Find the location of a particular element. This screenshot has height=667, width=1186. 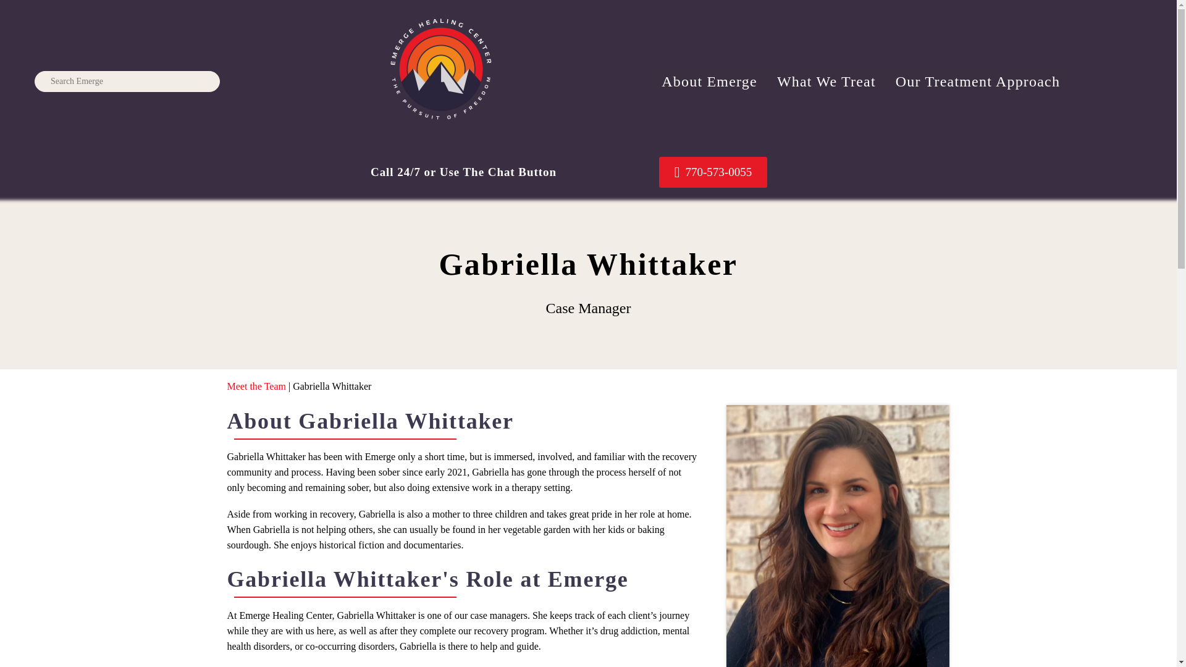

What We Treat is located at coordinates (826, 82).